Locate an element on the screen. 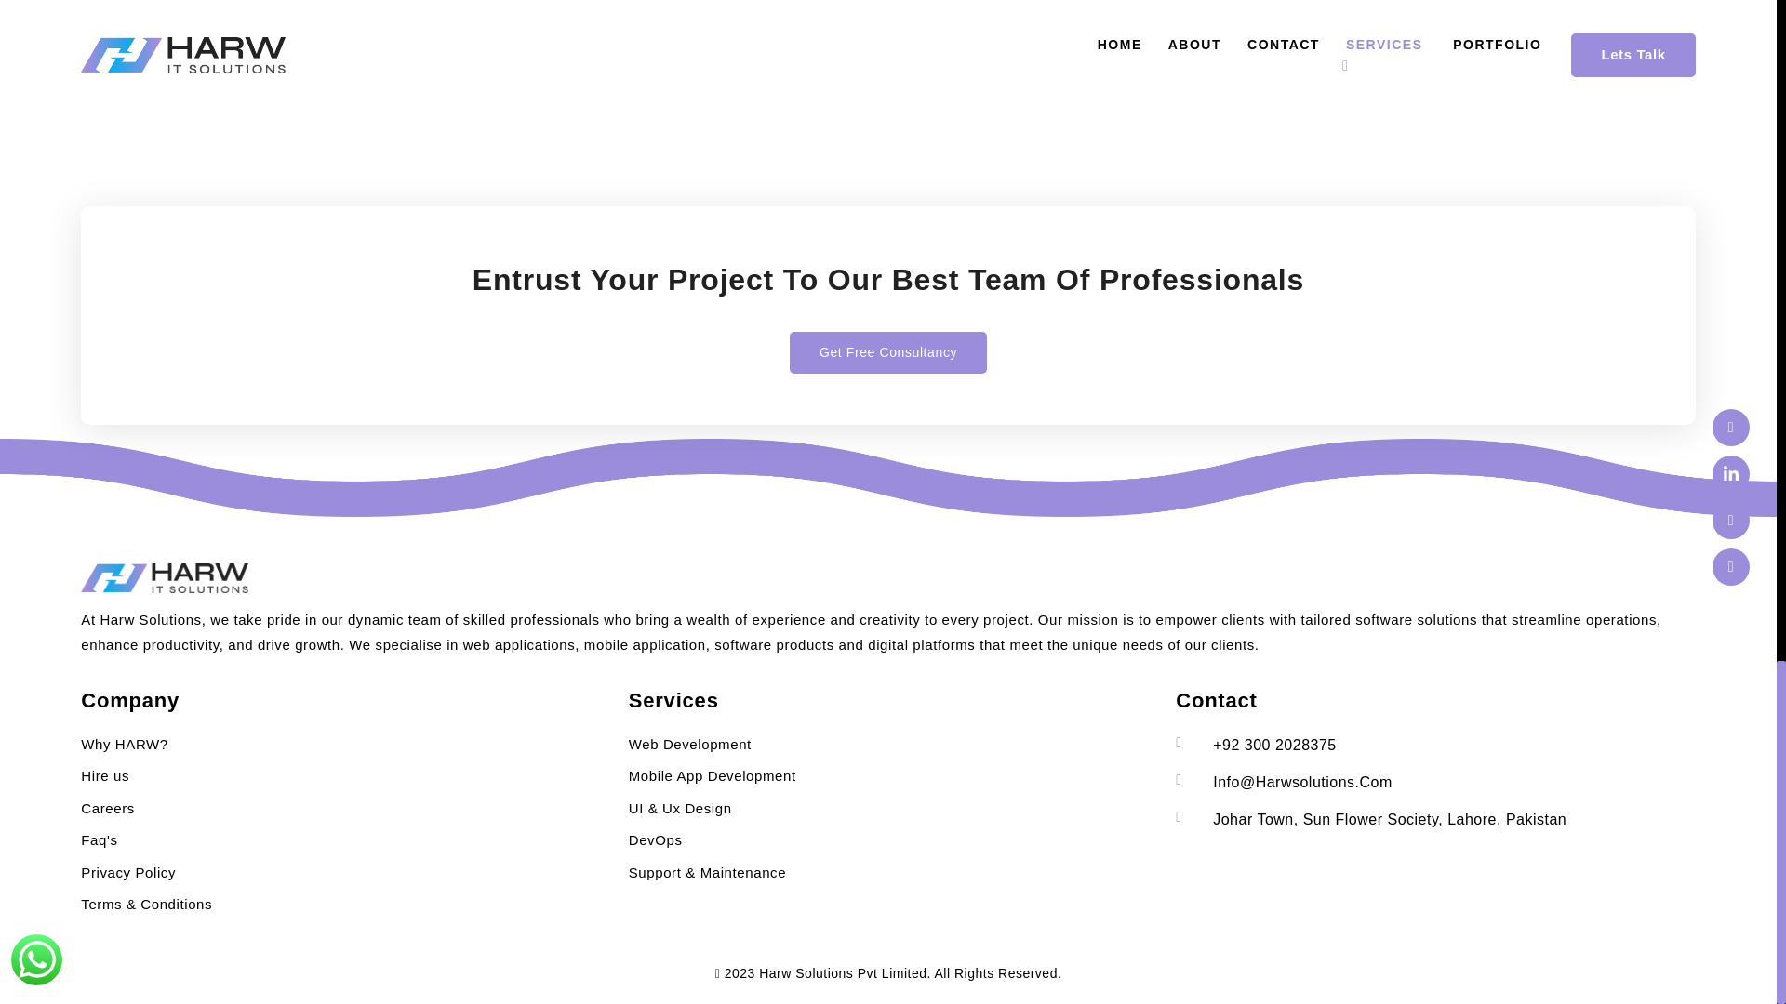 Image resolution: width=1786 pixels, height=1004 pixels. Careers is located at coordinates (108, 808).